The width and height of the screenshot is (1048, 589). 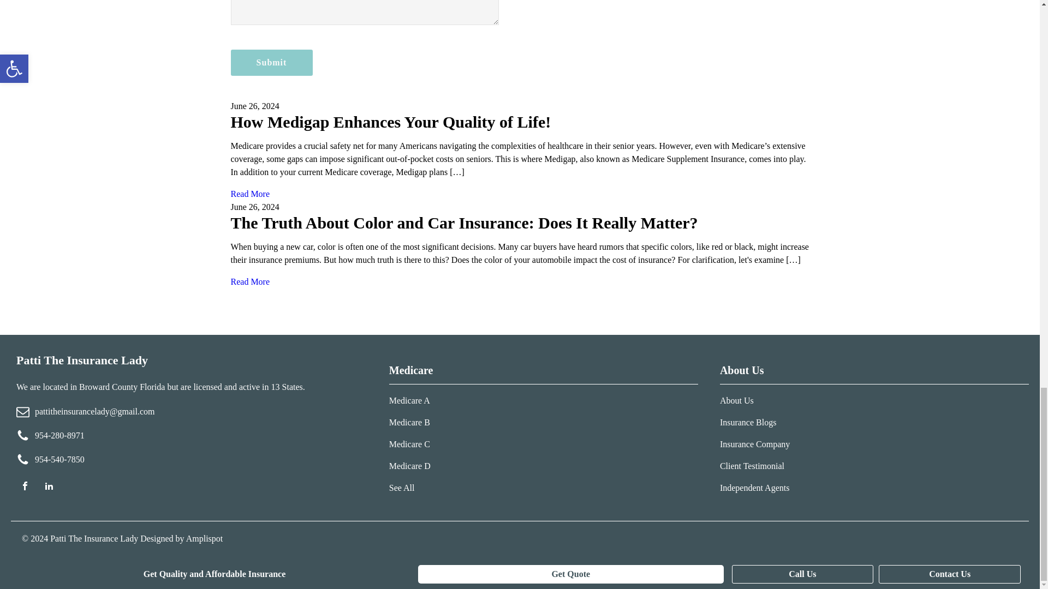 I want to click on Medicare B, so click(x=409, y=422).